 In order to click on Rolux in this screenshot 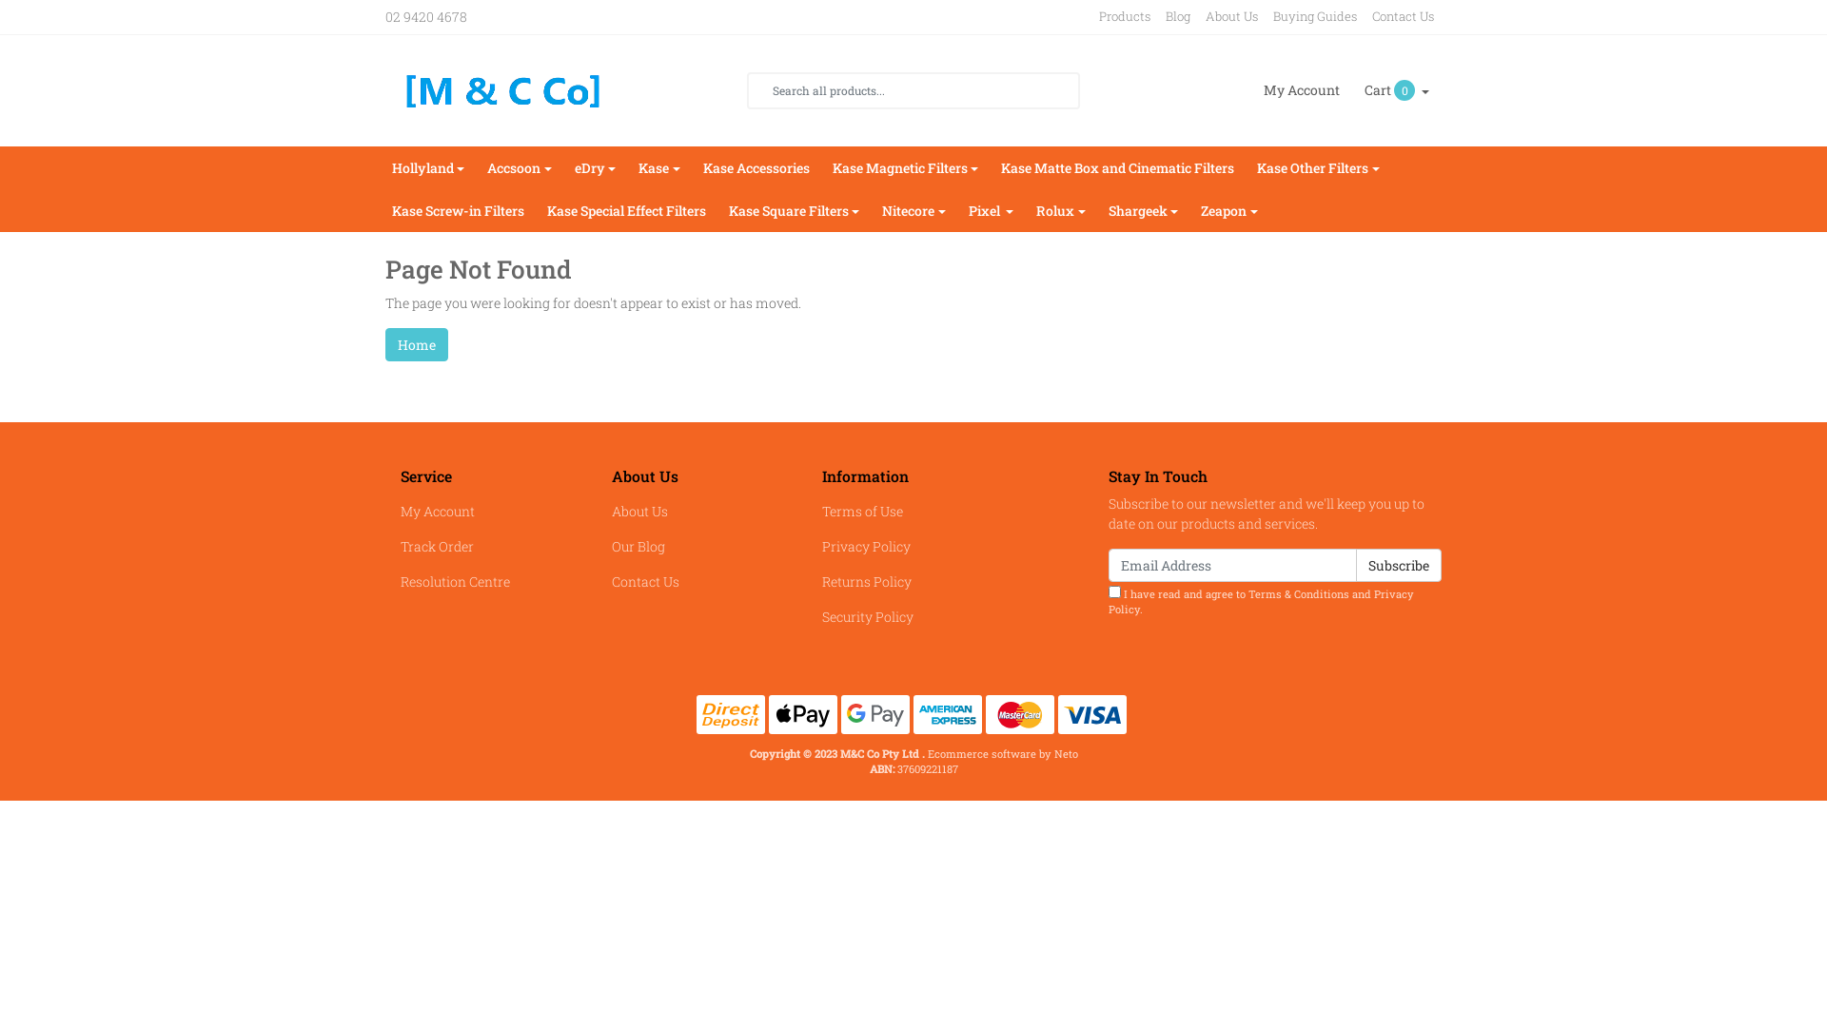, I will do `click(1061, 211)`.